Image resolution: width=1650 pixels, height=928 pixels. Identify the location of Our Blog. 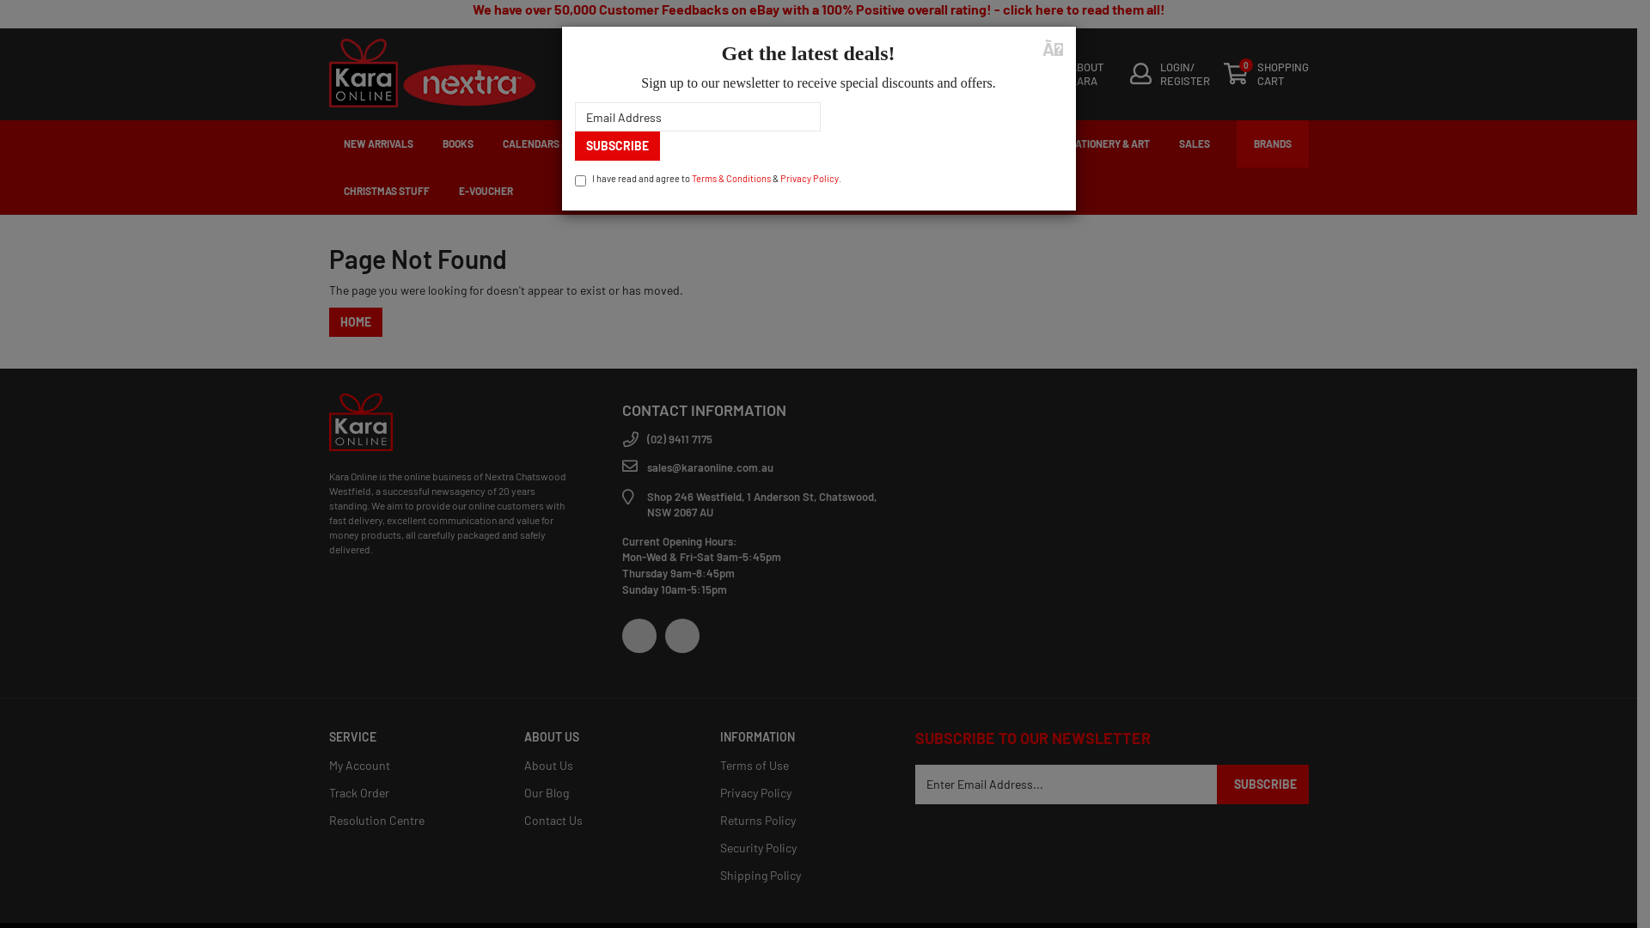
(603, 793).